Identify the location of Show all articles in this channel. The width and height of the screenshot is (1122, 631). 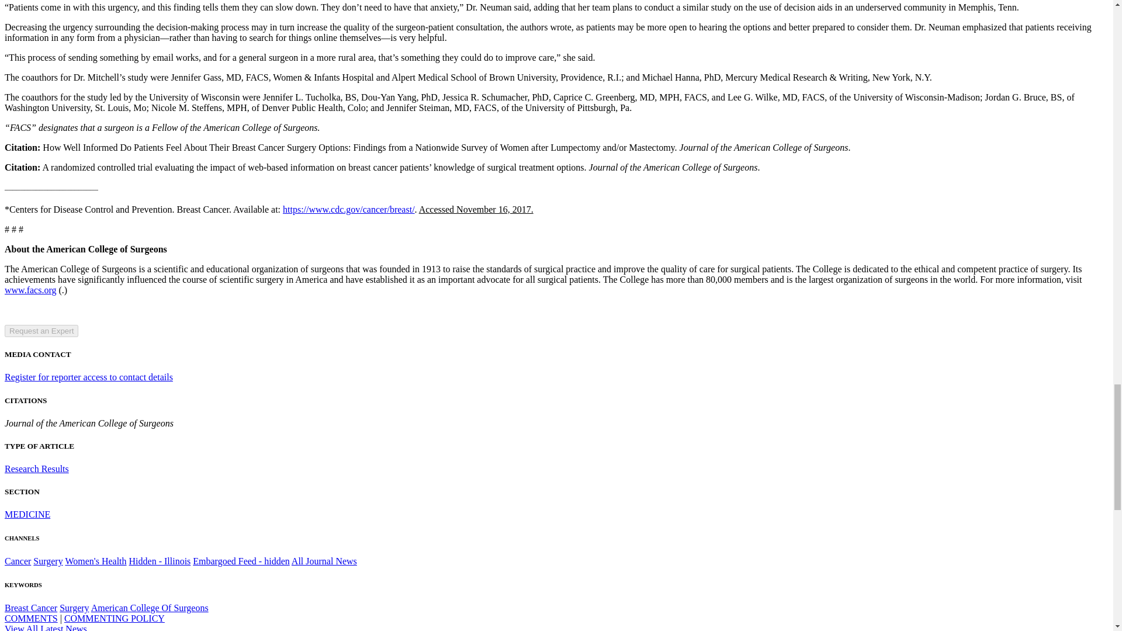
(95, 561).